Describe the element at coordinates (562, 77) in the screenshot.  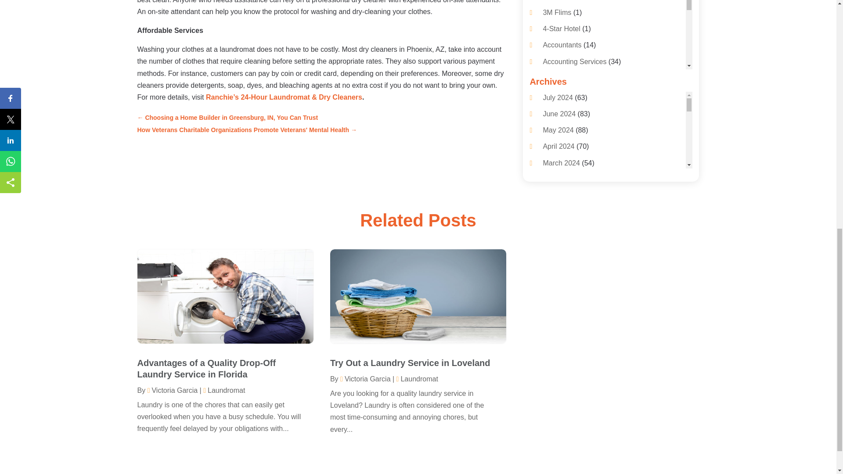
I see `Acupuncture` at that location.